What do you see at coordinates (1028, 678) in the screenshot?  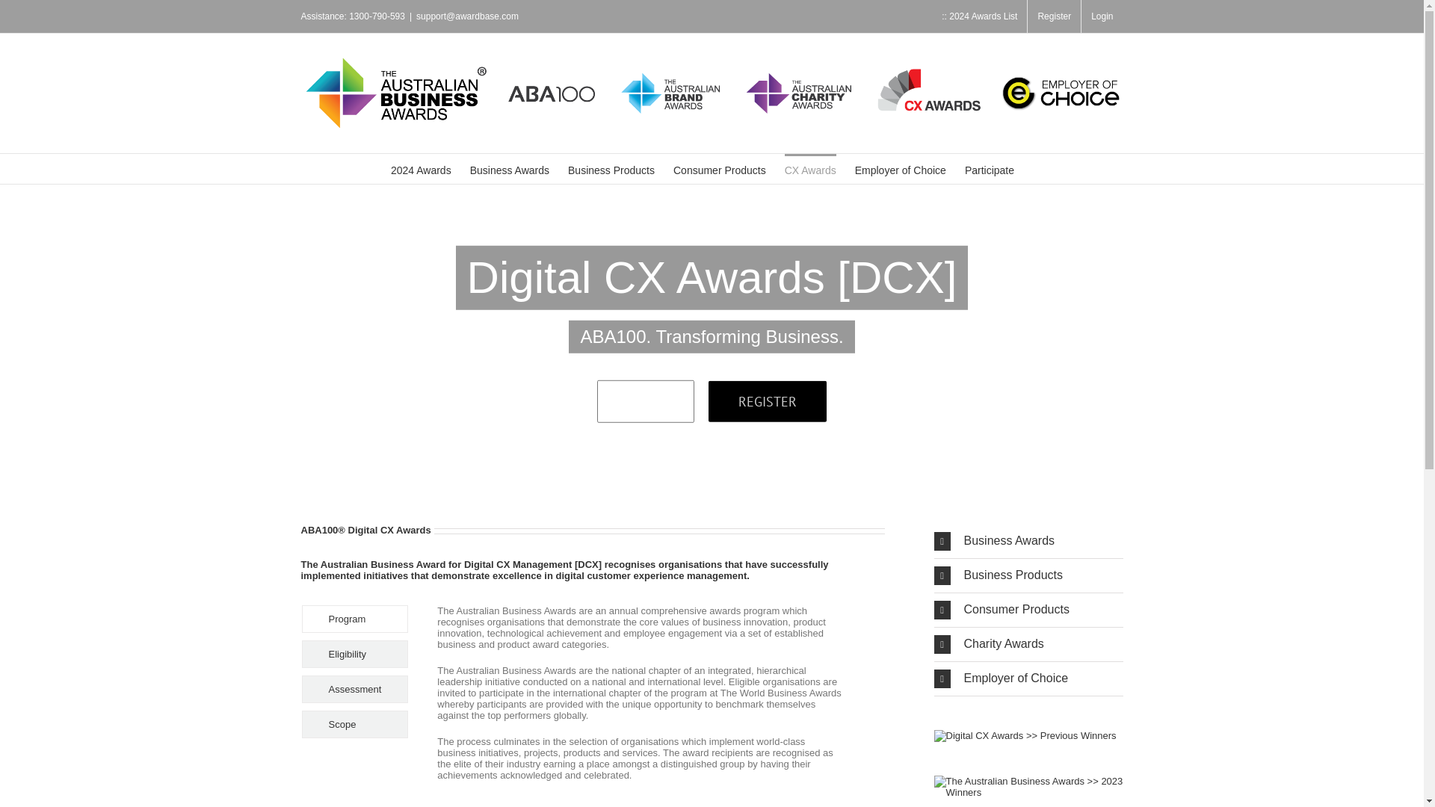 I see `Employer of Choice` at bounding box center [1028, 678].